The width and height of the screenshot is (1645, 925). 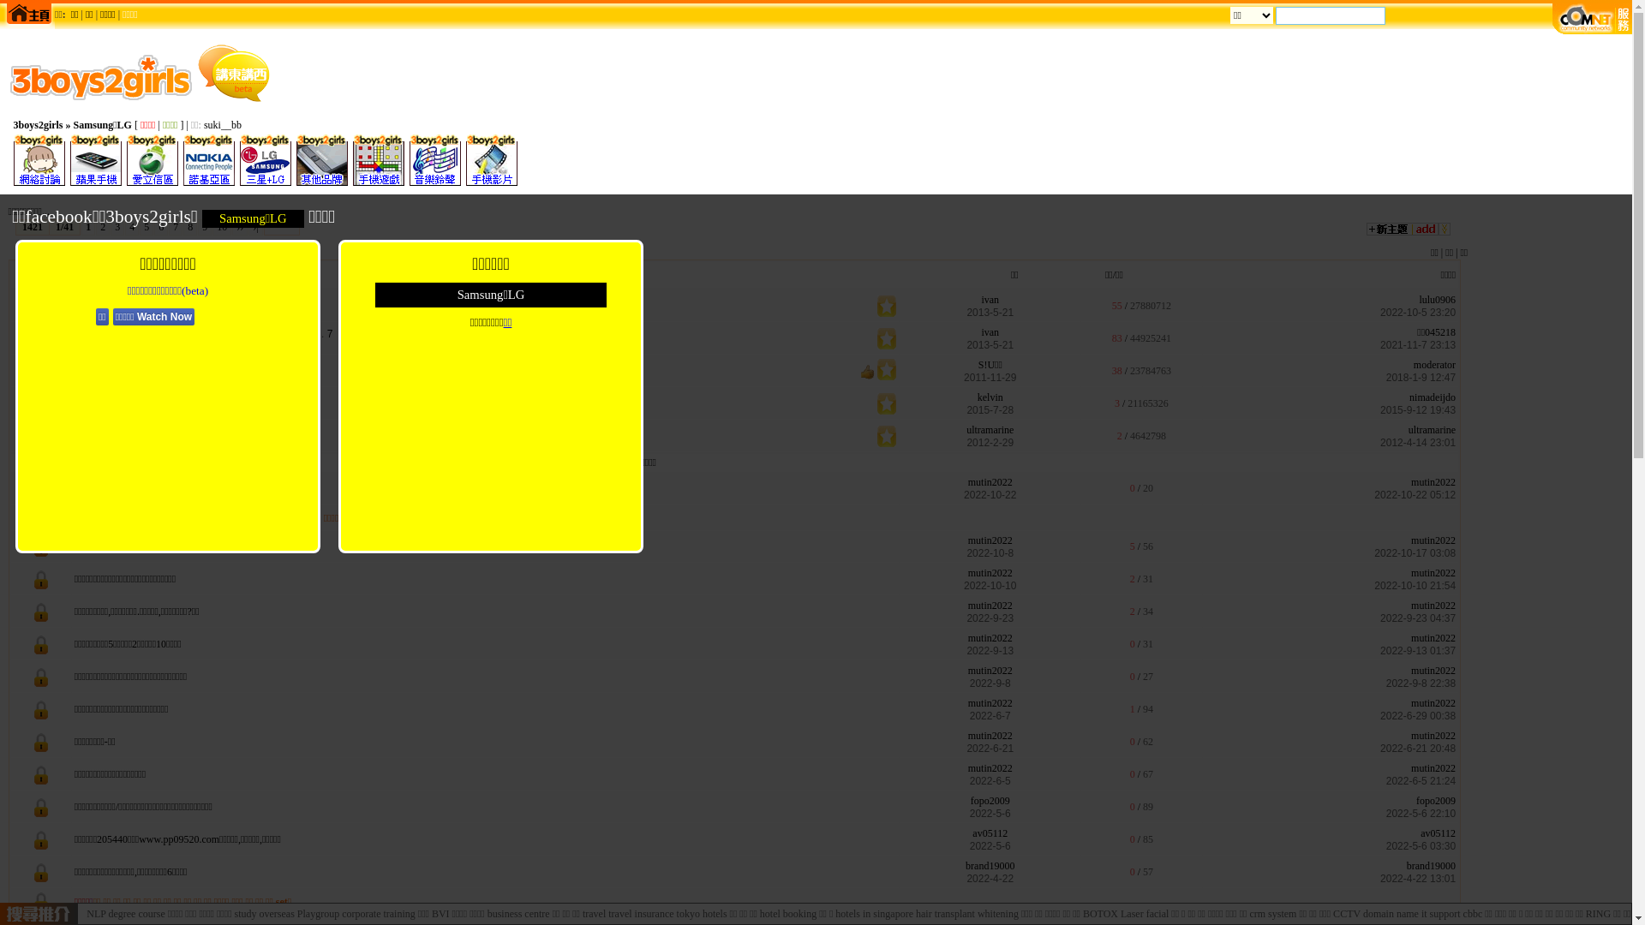 I want to click on 5, so click(x=147, y=228).